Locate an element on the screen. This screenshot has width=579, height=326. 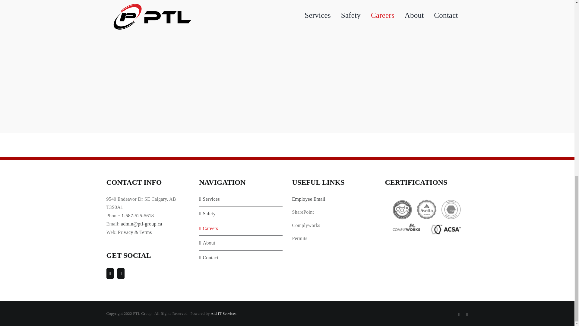
Employee Email is located at coordinates (308, 199).